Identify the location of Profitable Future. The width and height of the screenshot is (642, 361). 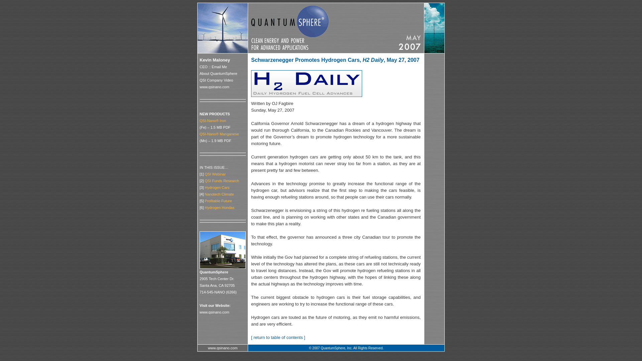
(218, 201).